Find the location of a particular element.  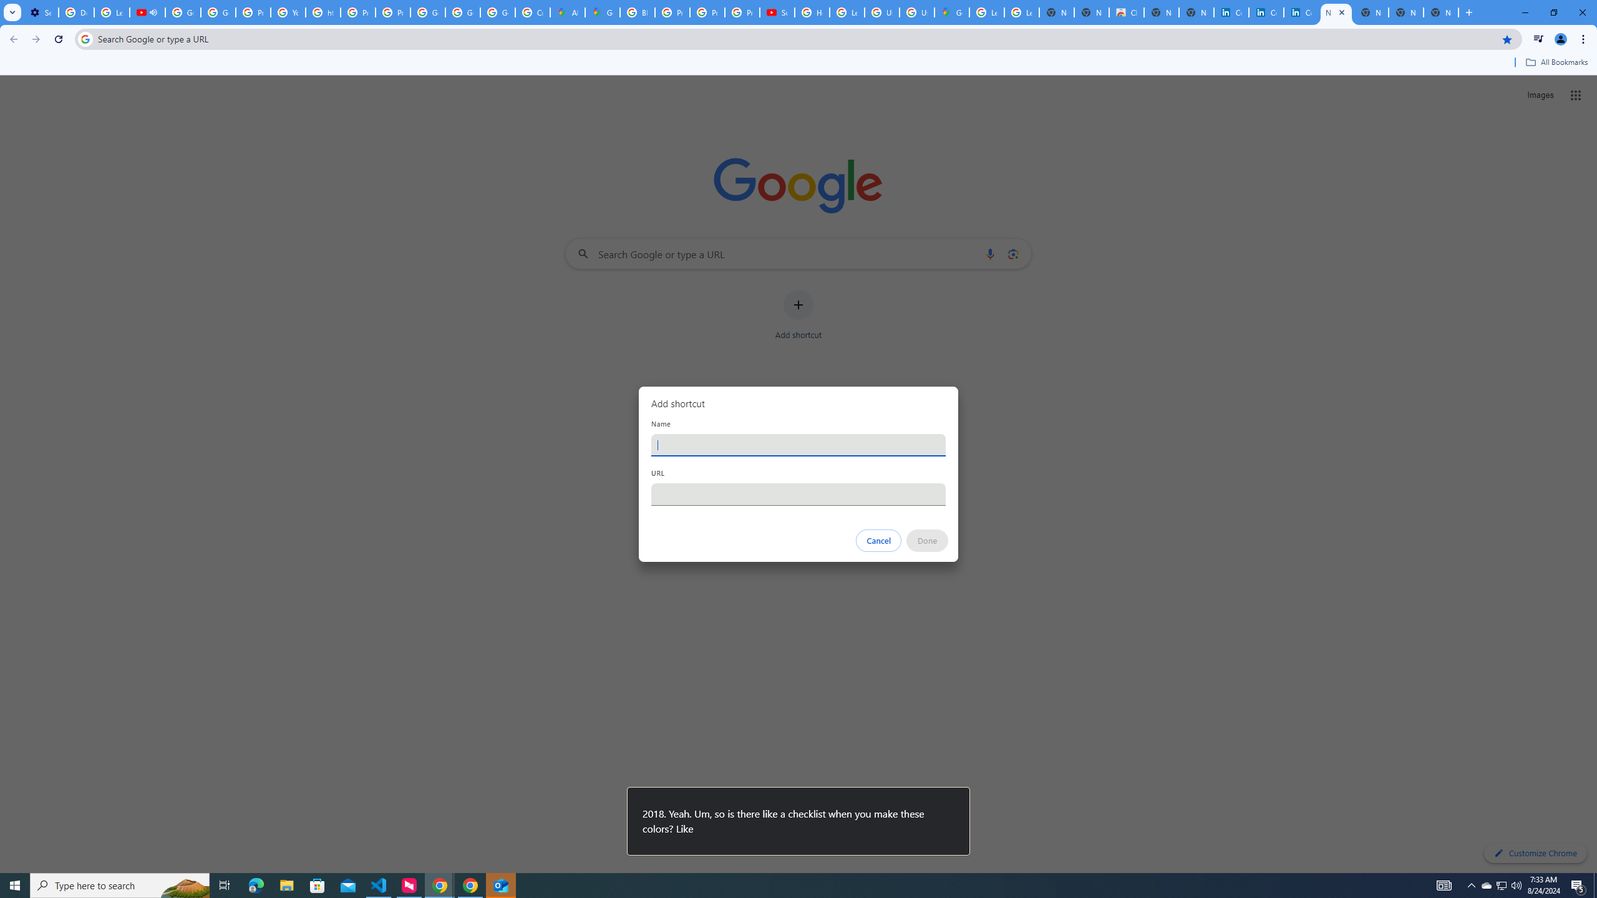

How Chrome protects your passwords - Google Chrome Help is located at coordinates (812, 12).